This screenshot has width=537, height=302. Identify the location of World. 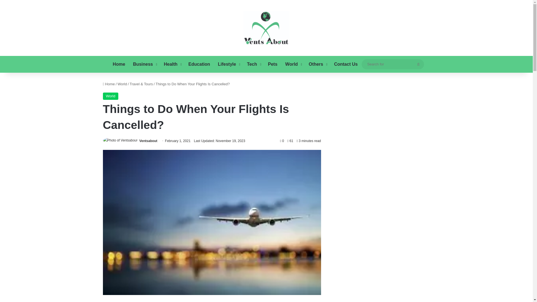
(122, 84).